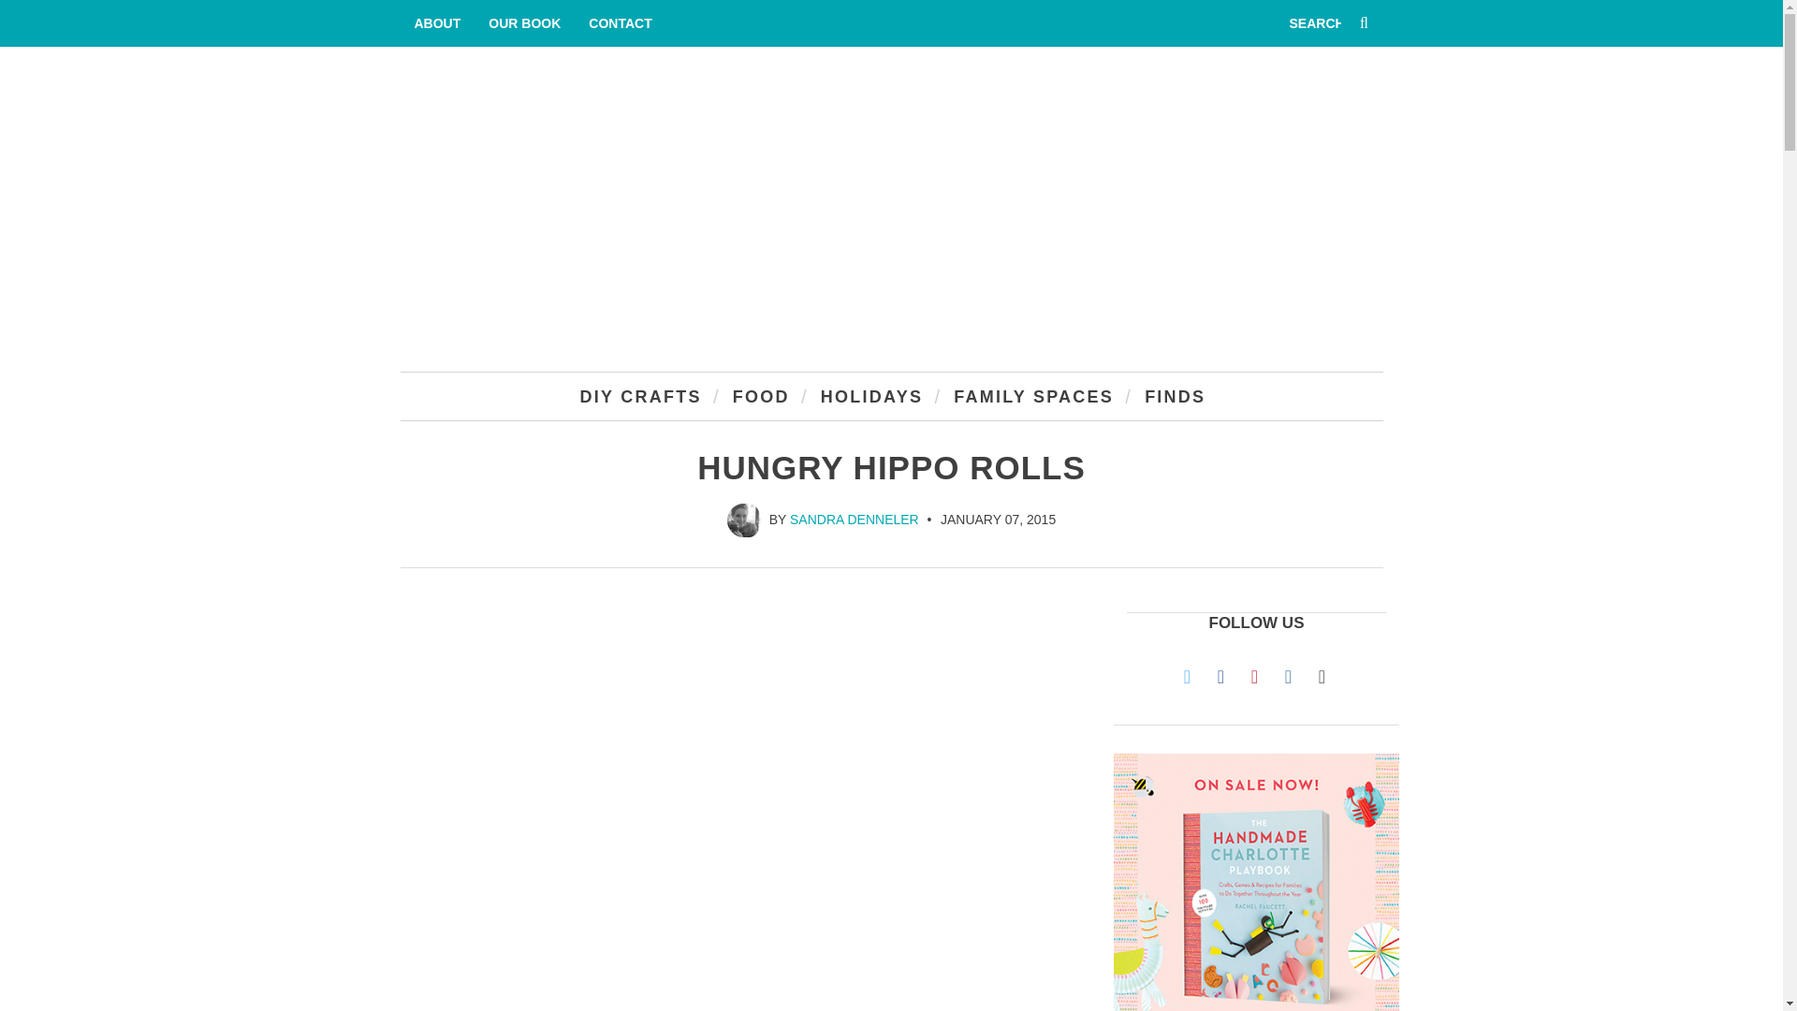 Image resolution: width=1797 pixels, height=1011 pixels. I want to click on DIY CRAFTS, so click(639, 393).